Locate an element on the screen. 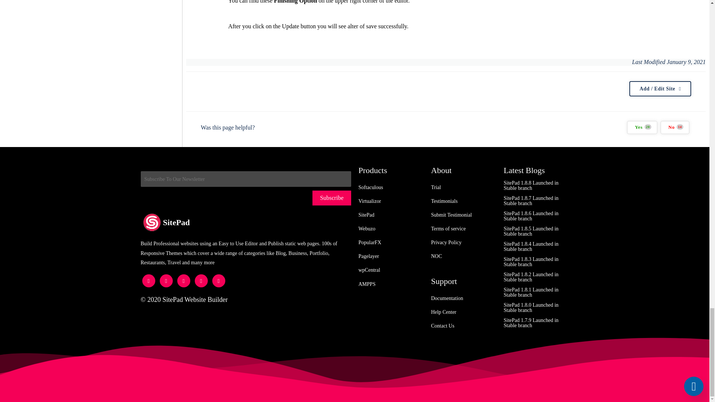 The image size is (715, 402). 20 person found this useful is located at coordinates (642, 127).